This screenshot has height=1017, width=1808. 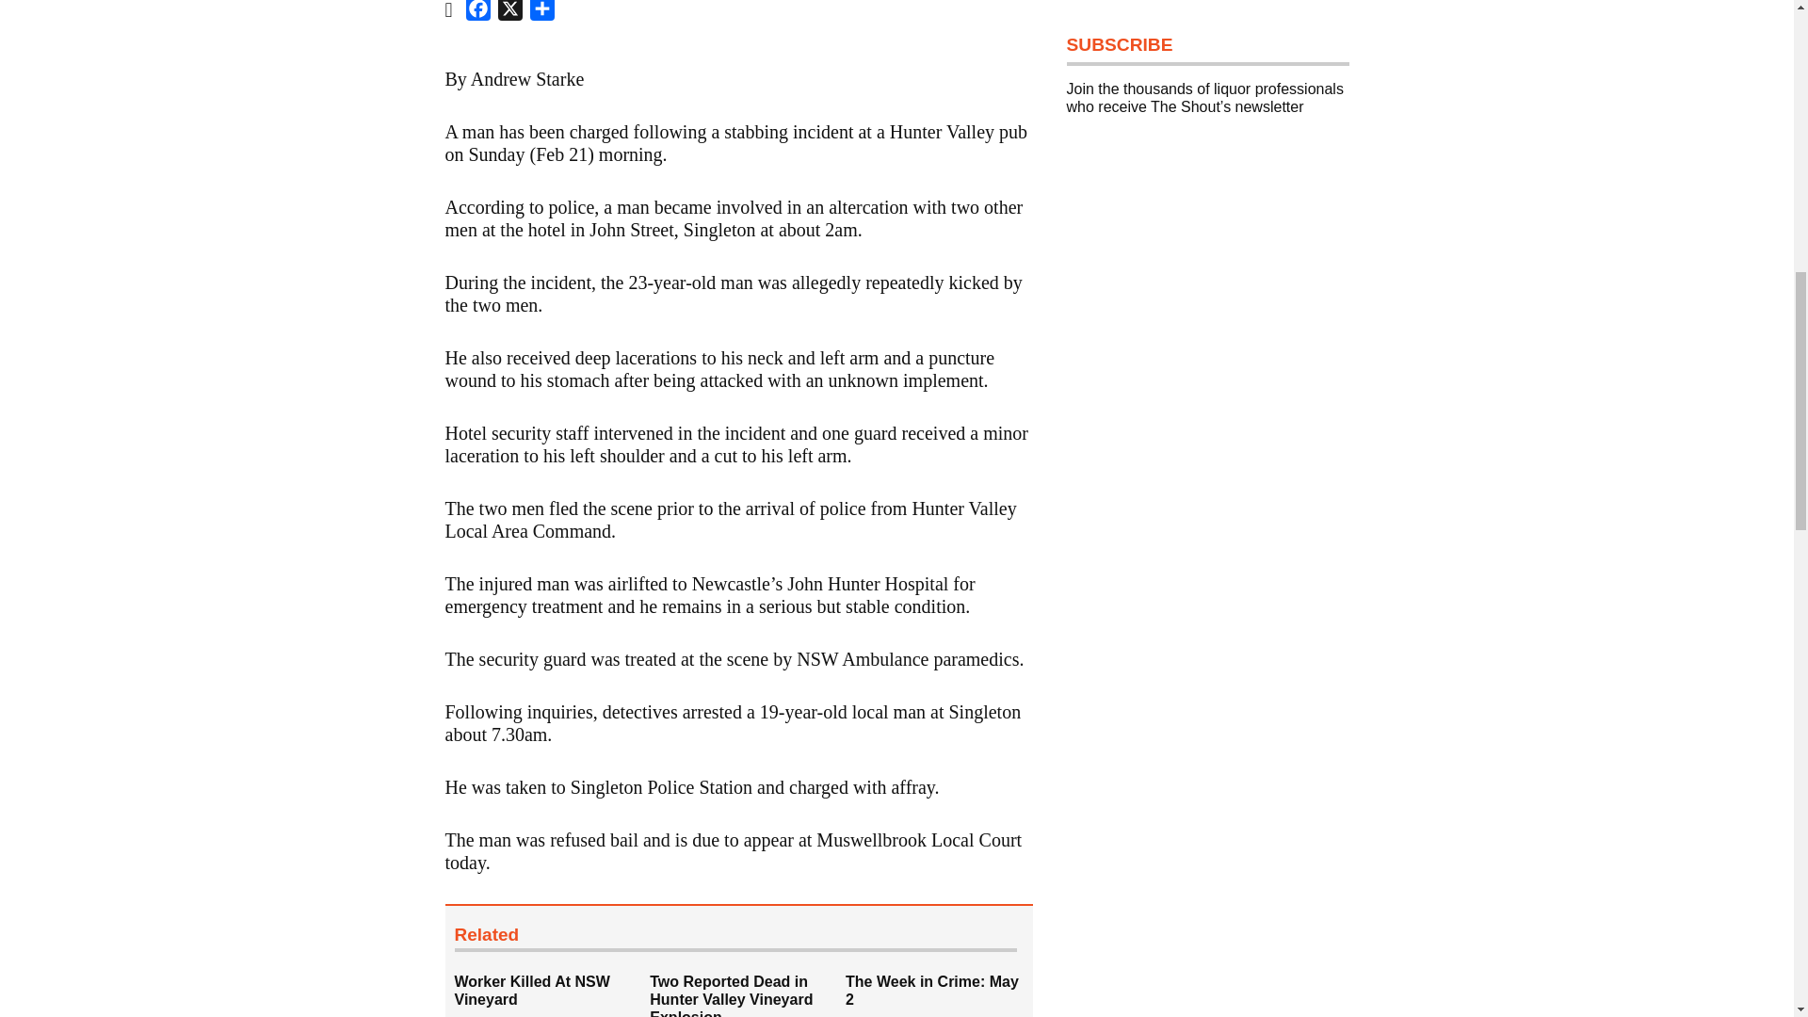 What do you see at coordinates (1207, 746) in the screenshot?
I see `3rd party ad content` at bounding box center [1207, 746].